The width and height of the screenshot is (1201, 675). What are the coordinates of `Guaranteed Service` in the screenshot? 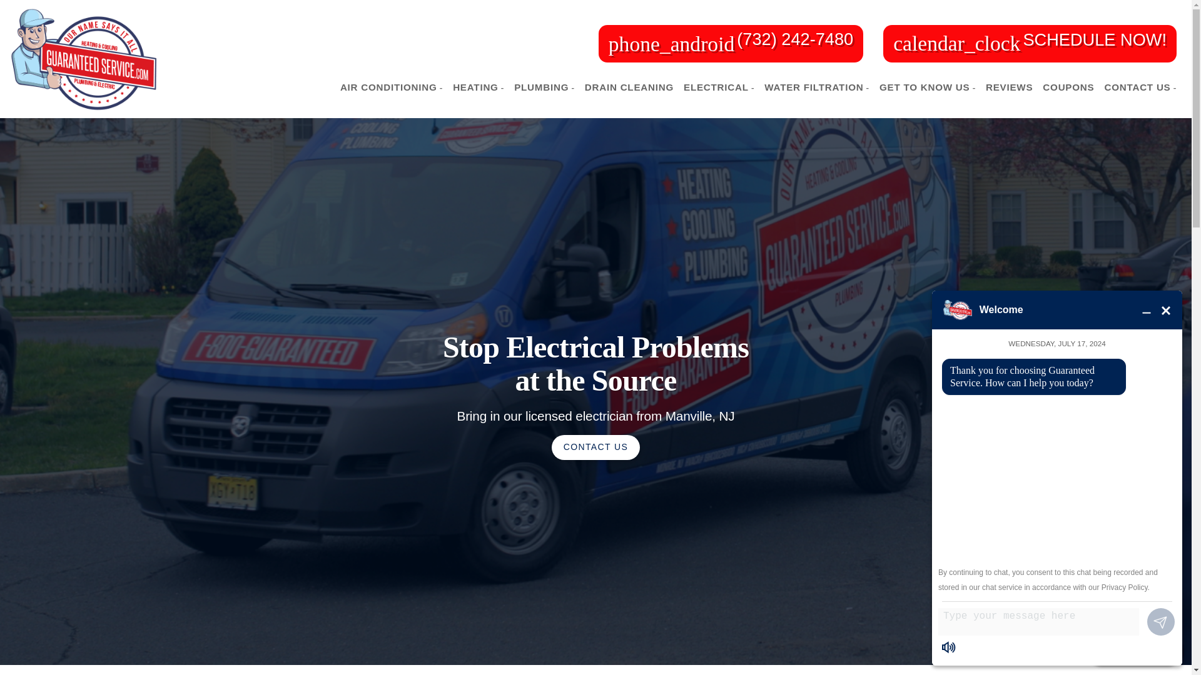 It's located at (83, 59).